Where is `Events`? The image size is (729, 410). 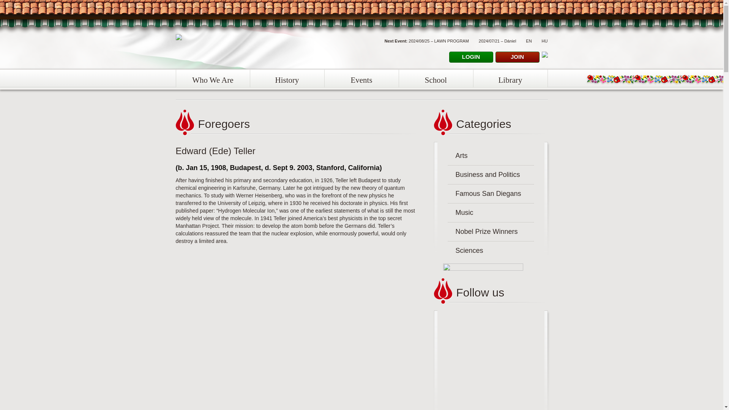 Events is located at coordinates (361, 78).